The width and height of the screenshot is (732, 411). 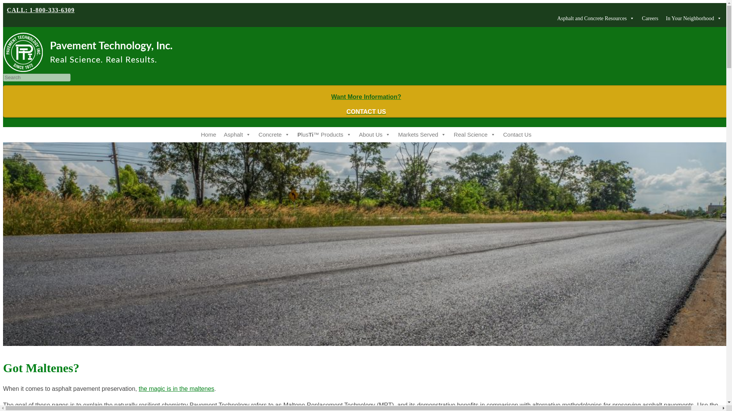 What do you see at coordinates (366, 104) in the screenshot?
I see `Asphalt and Concrete Resources` at bounding box center [366, 104].